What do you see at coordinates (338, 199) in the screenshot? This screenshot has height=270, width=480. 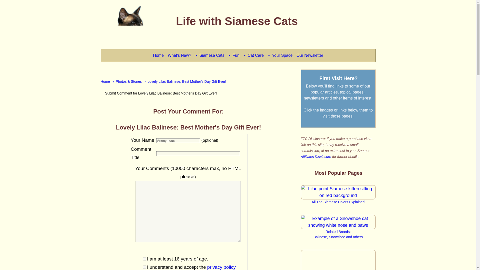 I see `Go to Siamese Cat Colors` at bounding box center [338, 199].